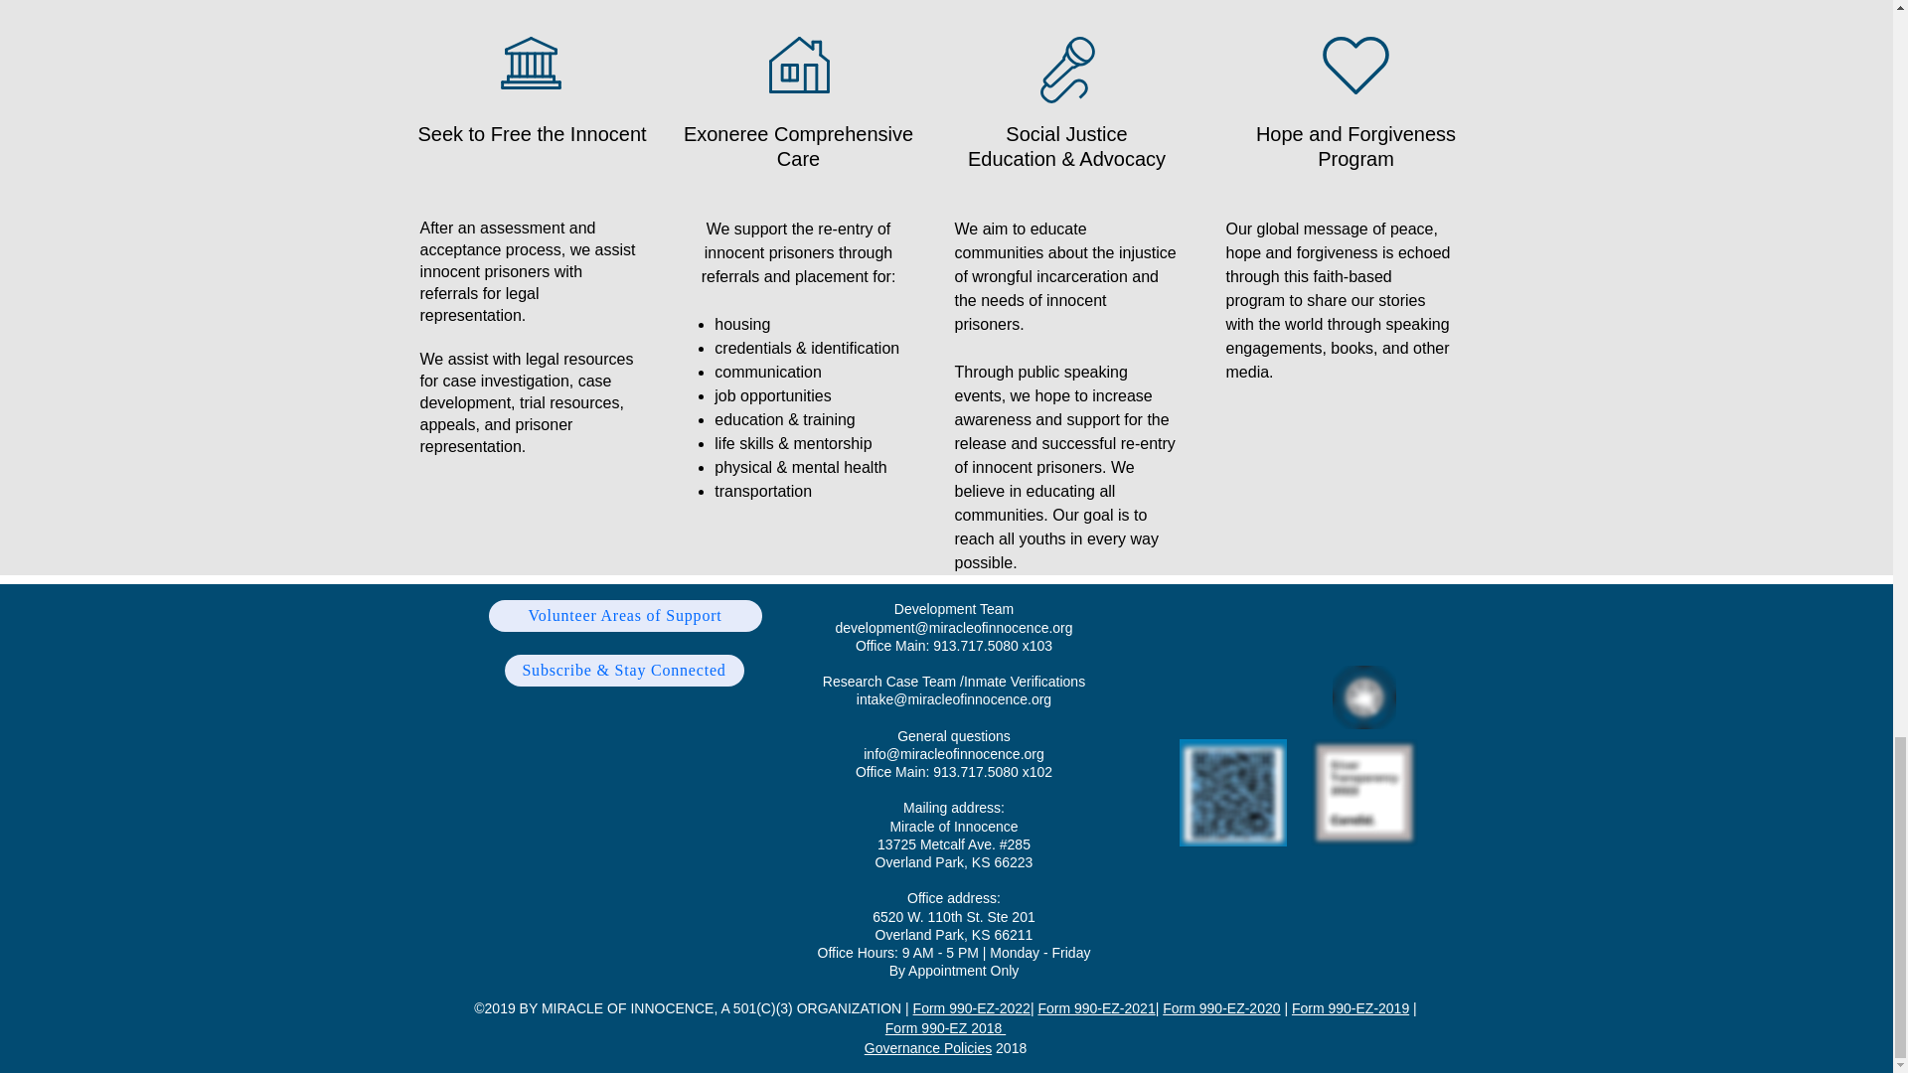 The height and width of the screenshot is (1073, 1908). What do you see at coordinates (972, 1007) in the screenshot?
I see `Form 990-EZ-2022` at bounding box center [972, 1007].